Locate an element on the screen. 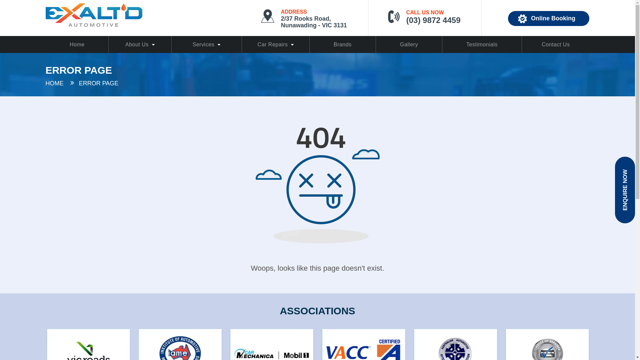  Gallery is located at coordinates (409, 45).